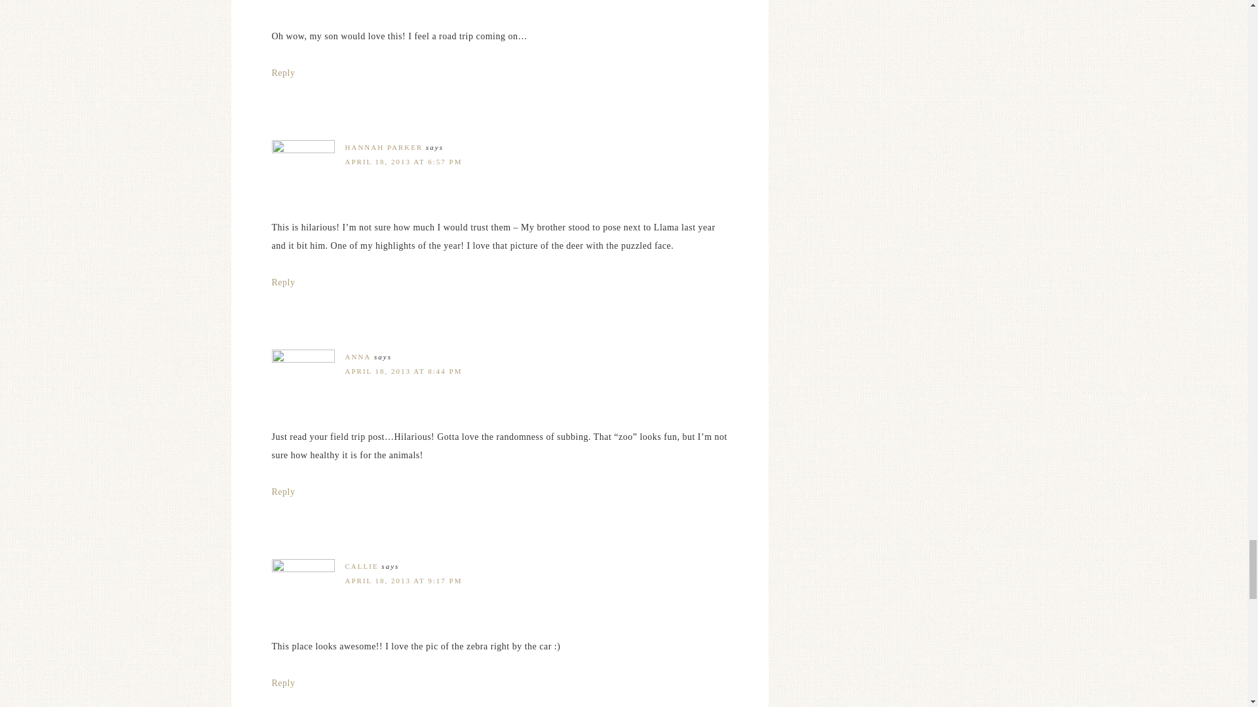 The width and height of the screenshot is (1258, 707). What do you see at coordinates (403, 371) in the screenshot?
I see `APRIL 18, 2013 AT 8:44 PM` at bounding box center [403, 371].